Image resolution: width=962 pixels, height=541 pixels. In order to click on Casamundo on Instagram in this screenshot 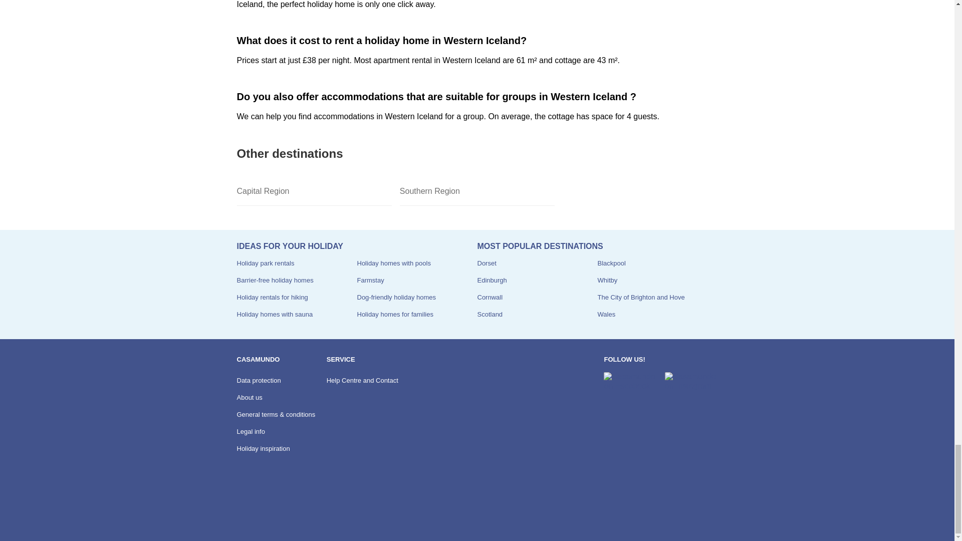, I will do `click(691, 381)`.